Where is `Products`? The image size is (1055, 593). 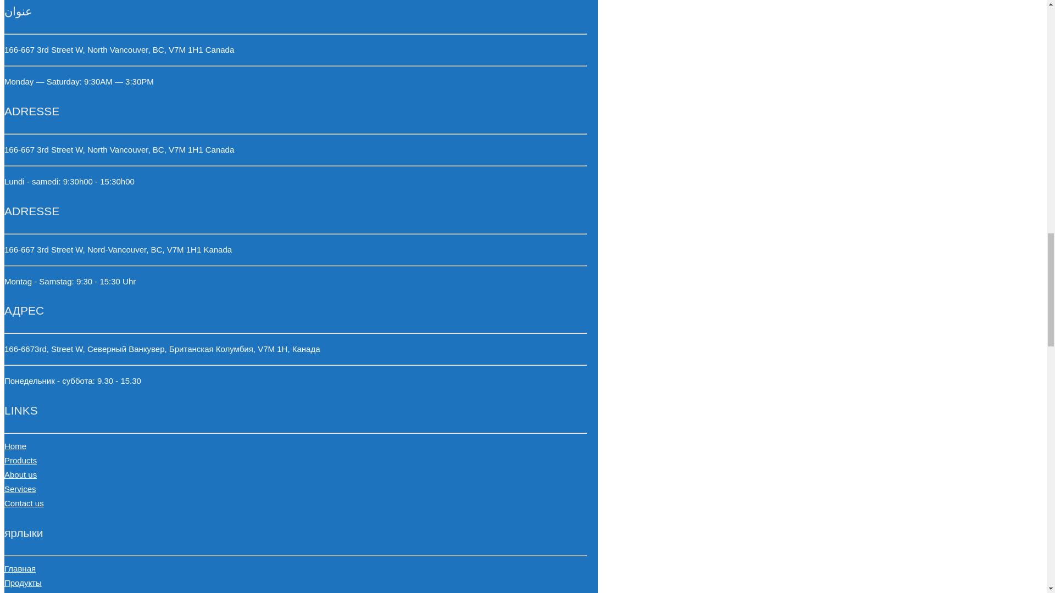
Products is located at coordinates (20, 460).